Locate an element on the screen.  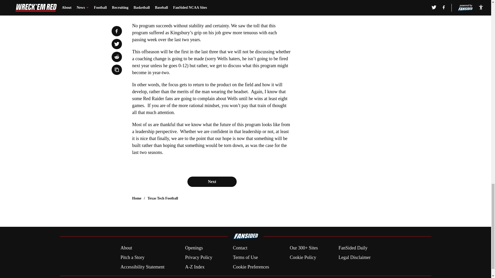
Contact is located at coordinates (240, 248).